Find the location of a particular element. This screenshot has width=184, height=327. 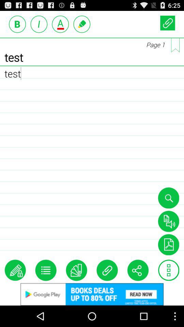

page change option is located at coordinates (175, 45).